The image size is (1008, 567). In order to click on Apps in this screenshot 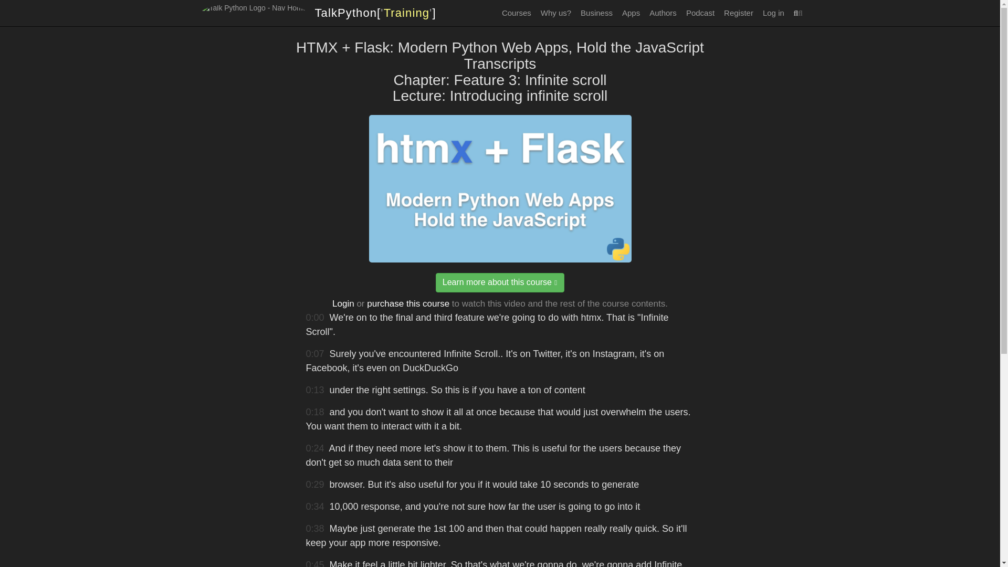, I will do `click(631, 13)`.